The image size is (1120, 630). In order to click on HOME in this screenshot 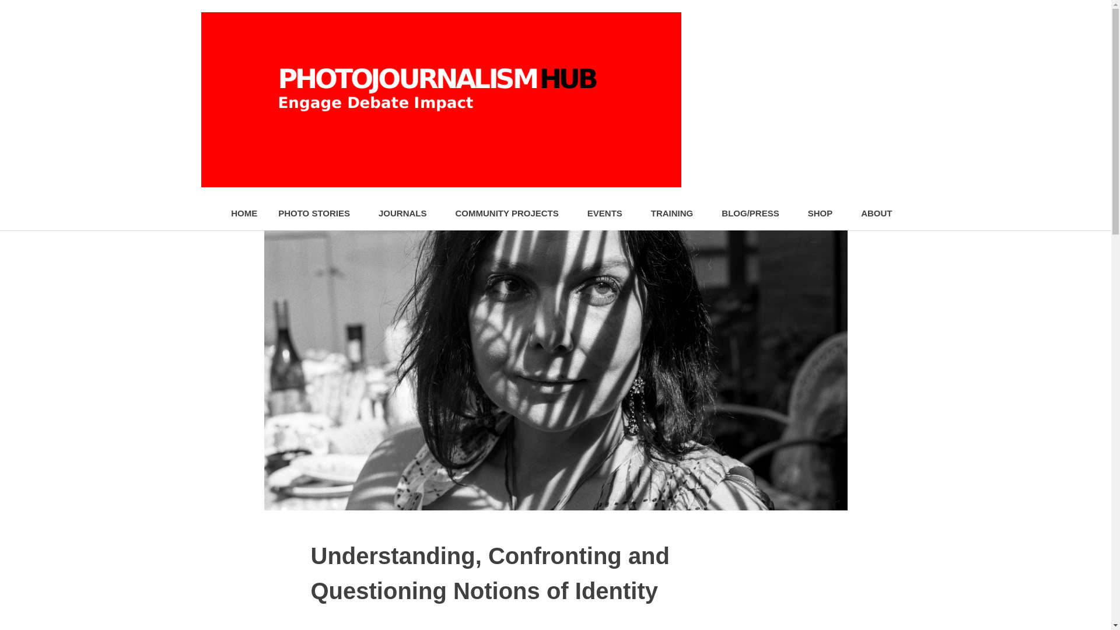, I will do `click(244, 213)`.